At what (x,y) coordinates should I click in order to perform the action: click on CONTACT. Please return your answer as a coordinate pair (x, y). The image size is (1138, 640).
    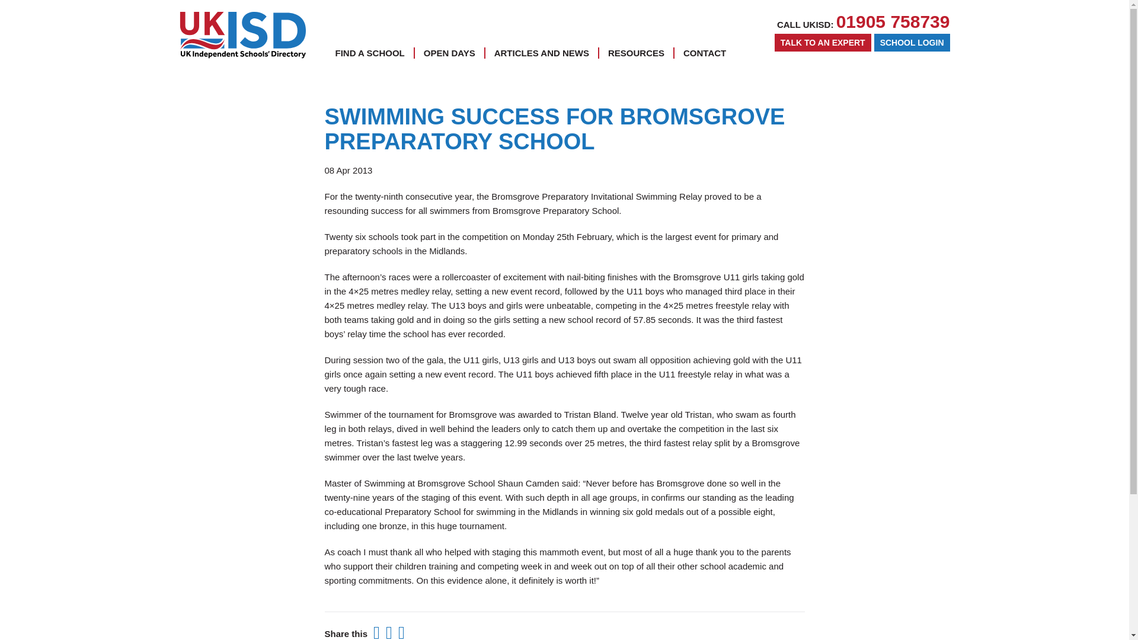
    Looking at the image, I should click on (704, 53).